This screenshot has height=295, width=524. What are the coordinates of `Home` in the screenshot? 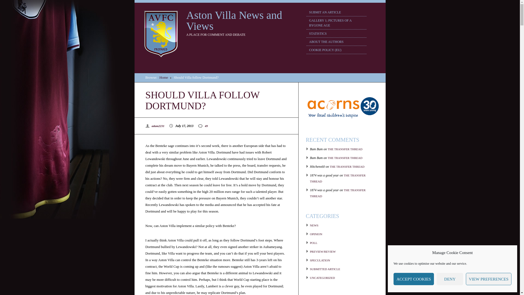 It's located at (164, 77).